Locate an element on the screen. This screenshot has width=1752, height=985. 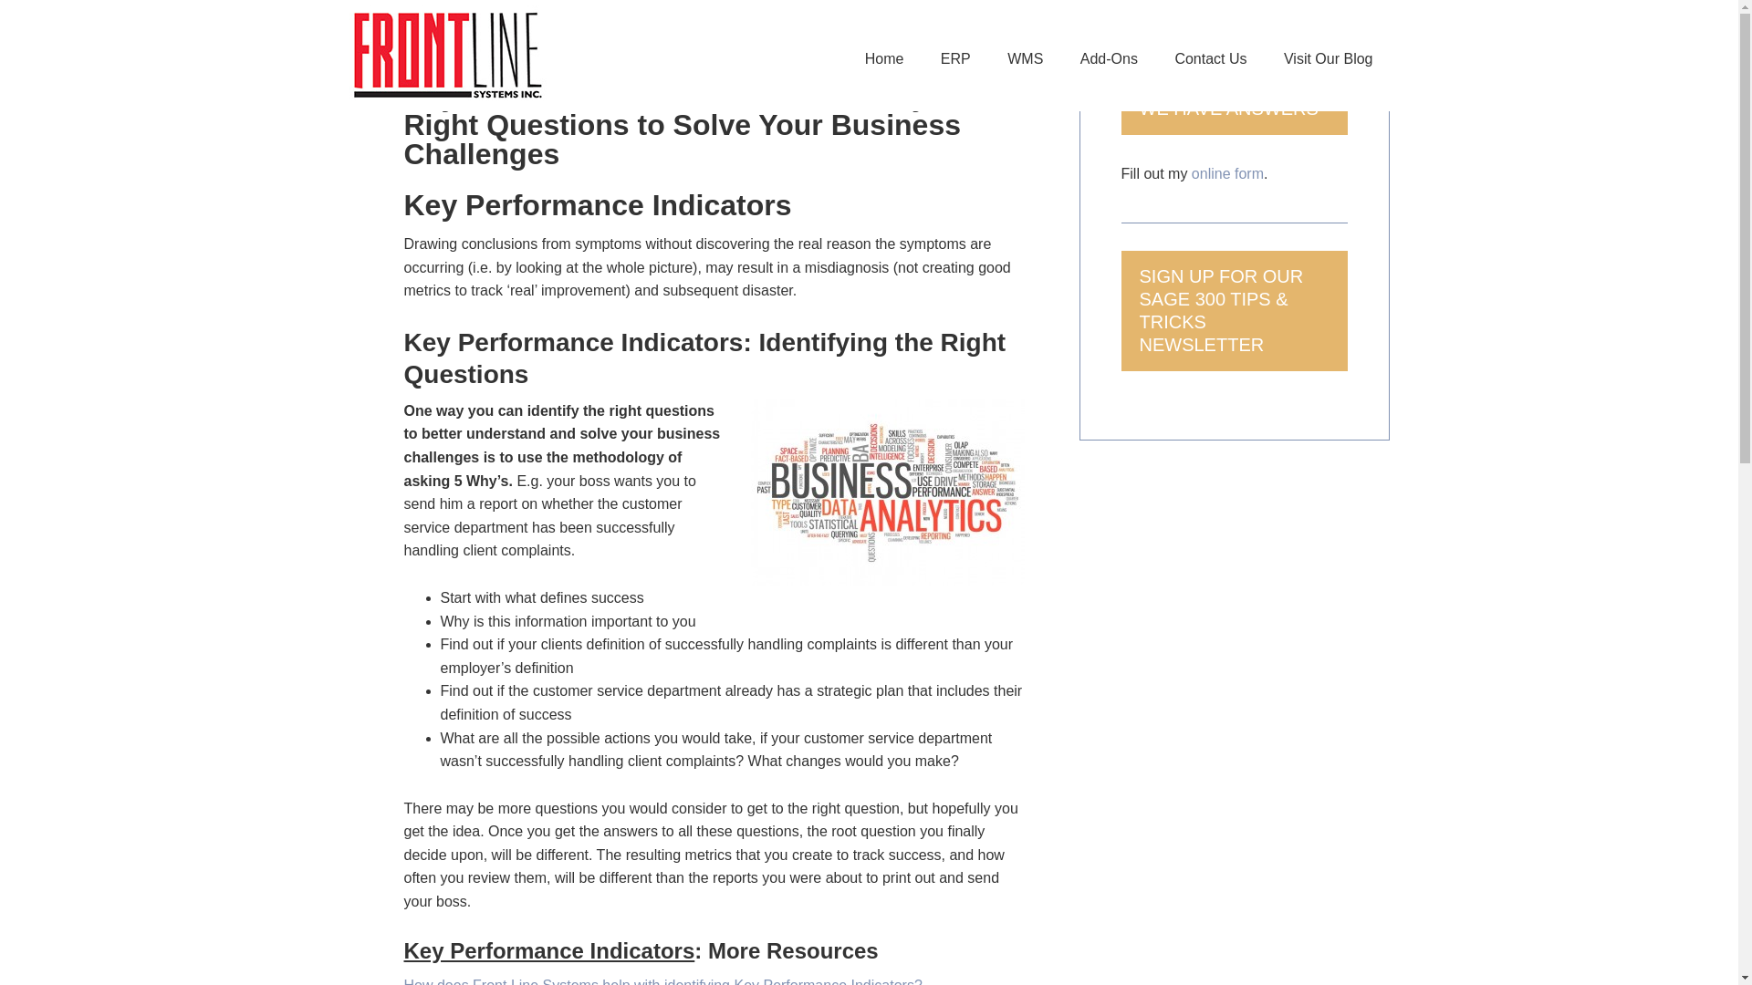
Add-Ons is located at coordinates (1109, 60).